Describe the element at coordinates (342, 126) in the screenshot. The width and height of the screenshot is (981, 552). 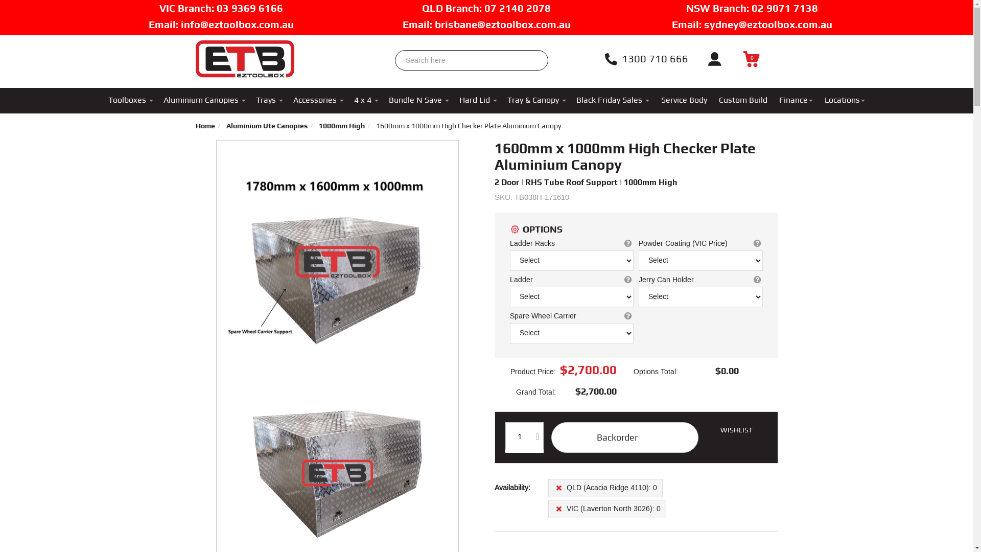
I see `1000mm High` at that location.